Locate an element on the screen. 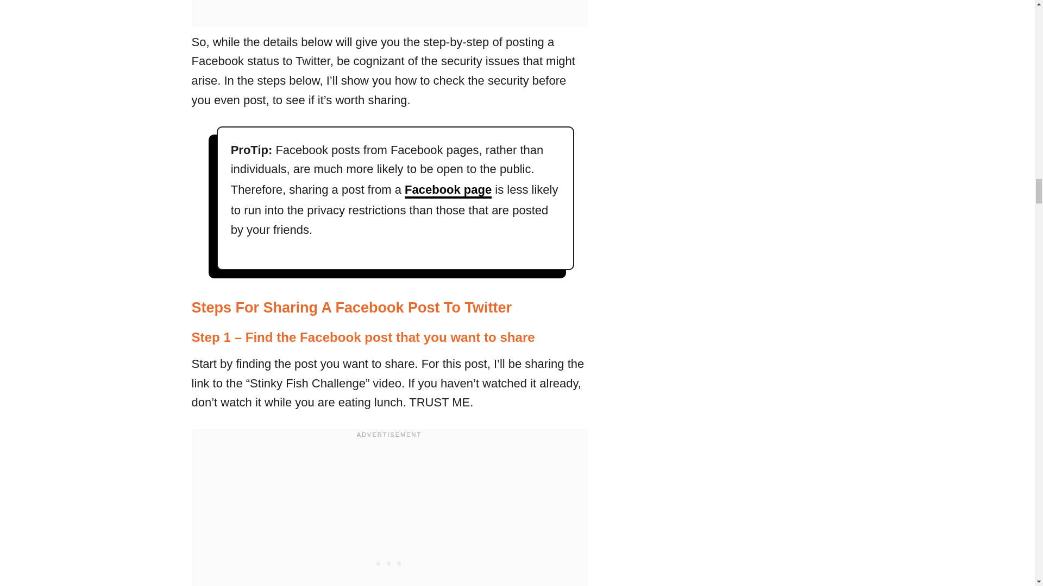 The width and height of the screenshot is (1043, 586). Facebook page is located at coordinates (448, 190).